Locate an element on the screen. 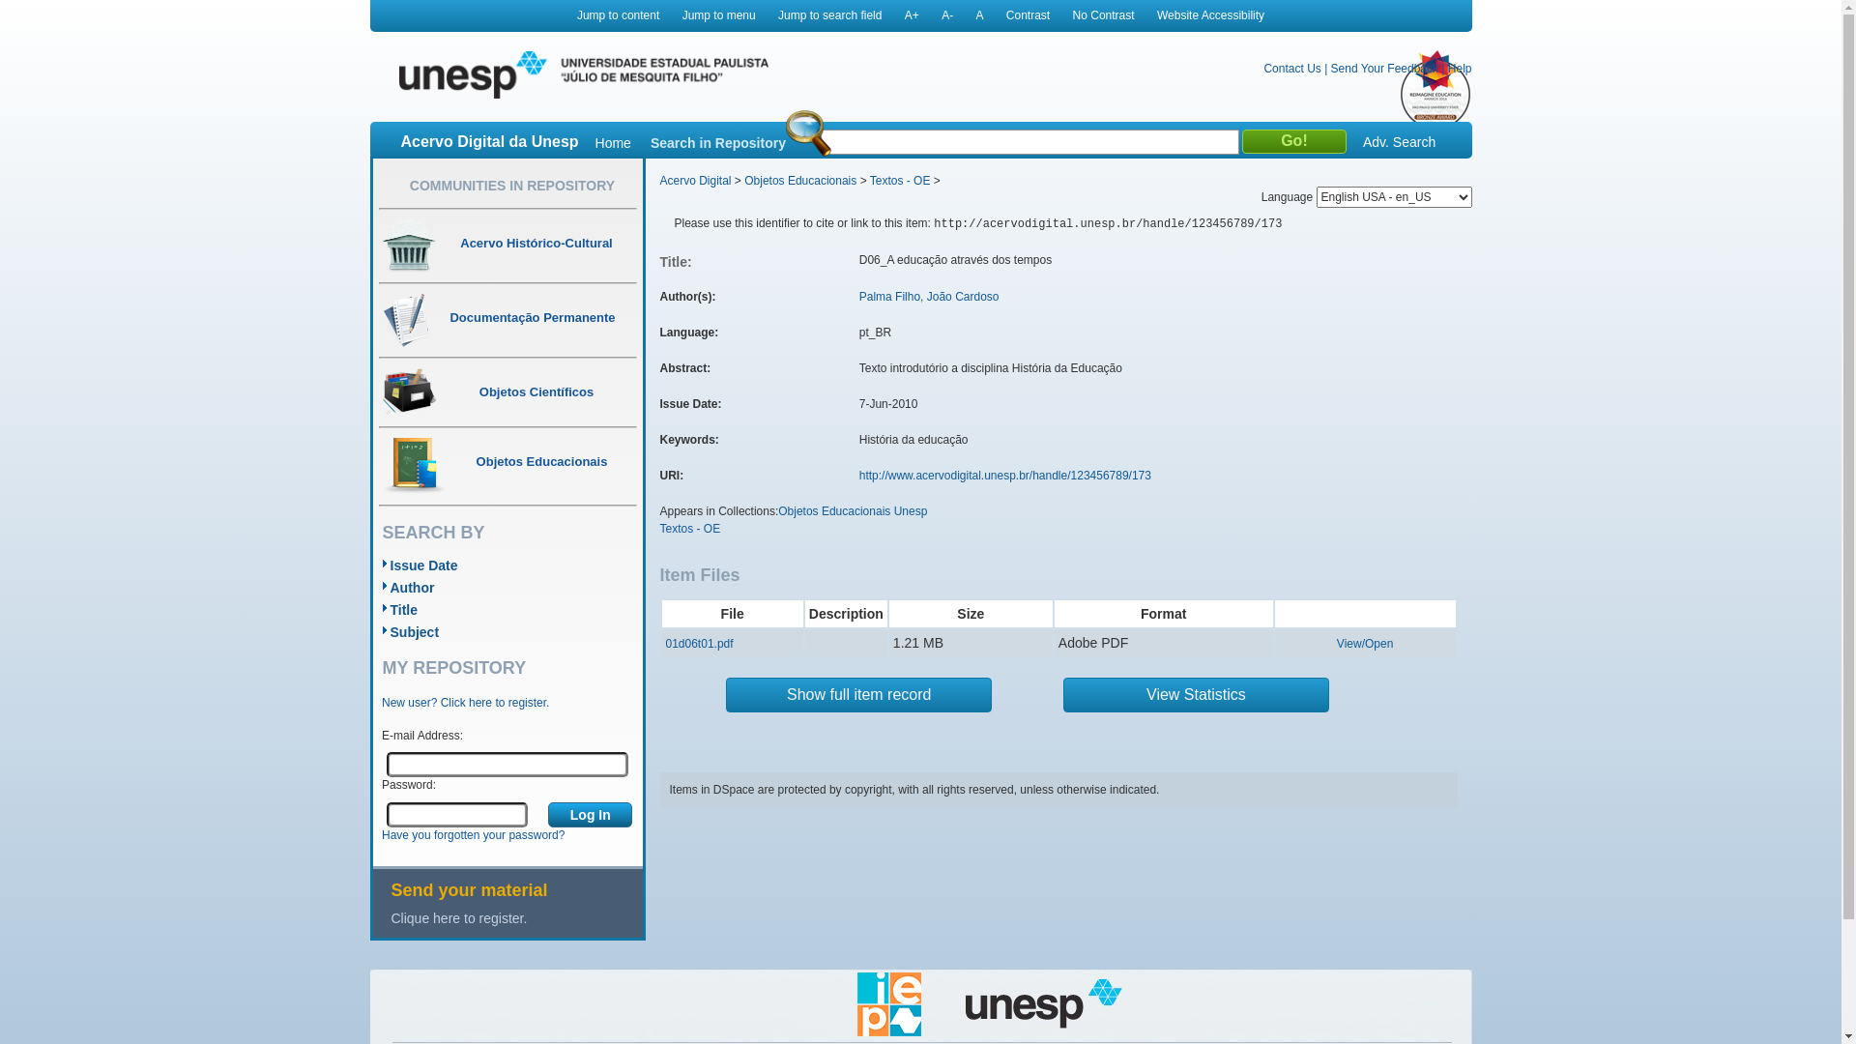 Image resolution: width=1856 pixels, height=1044 pixels. Show full item record is located at coordinates (858, 695).